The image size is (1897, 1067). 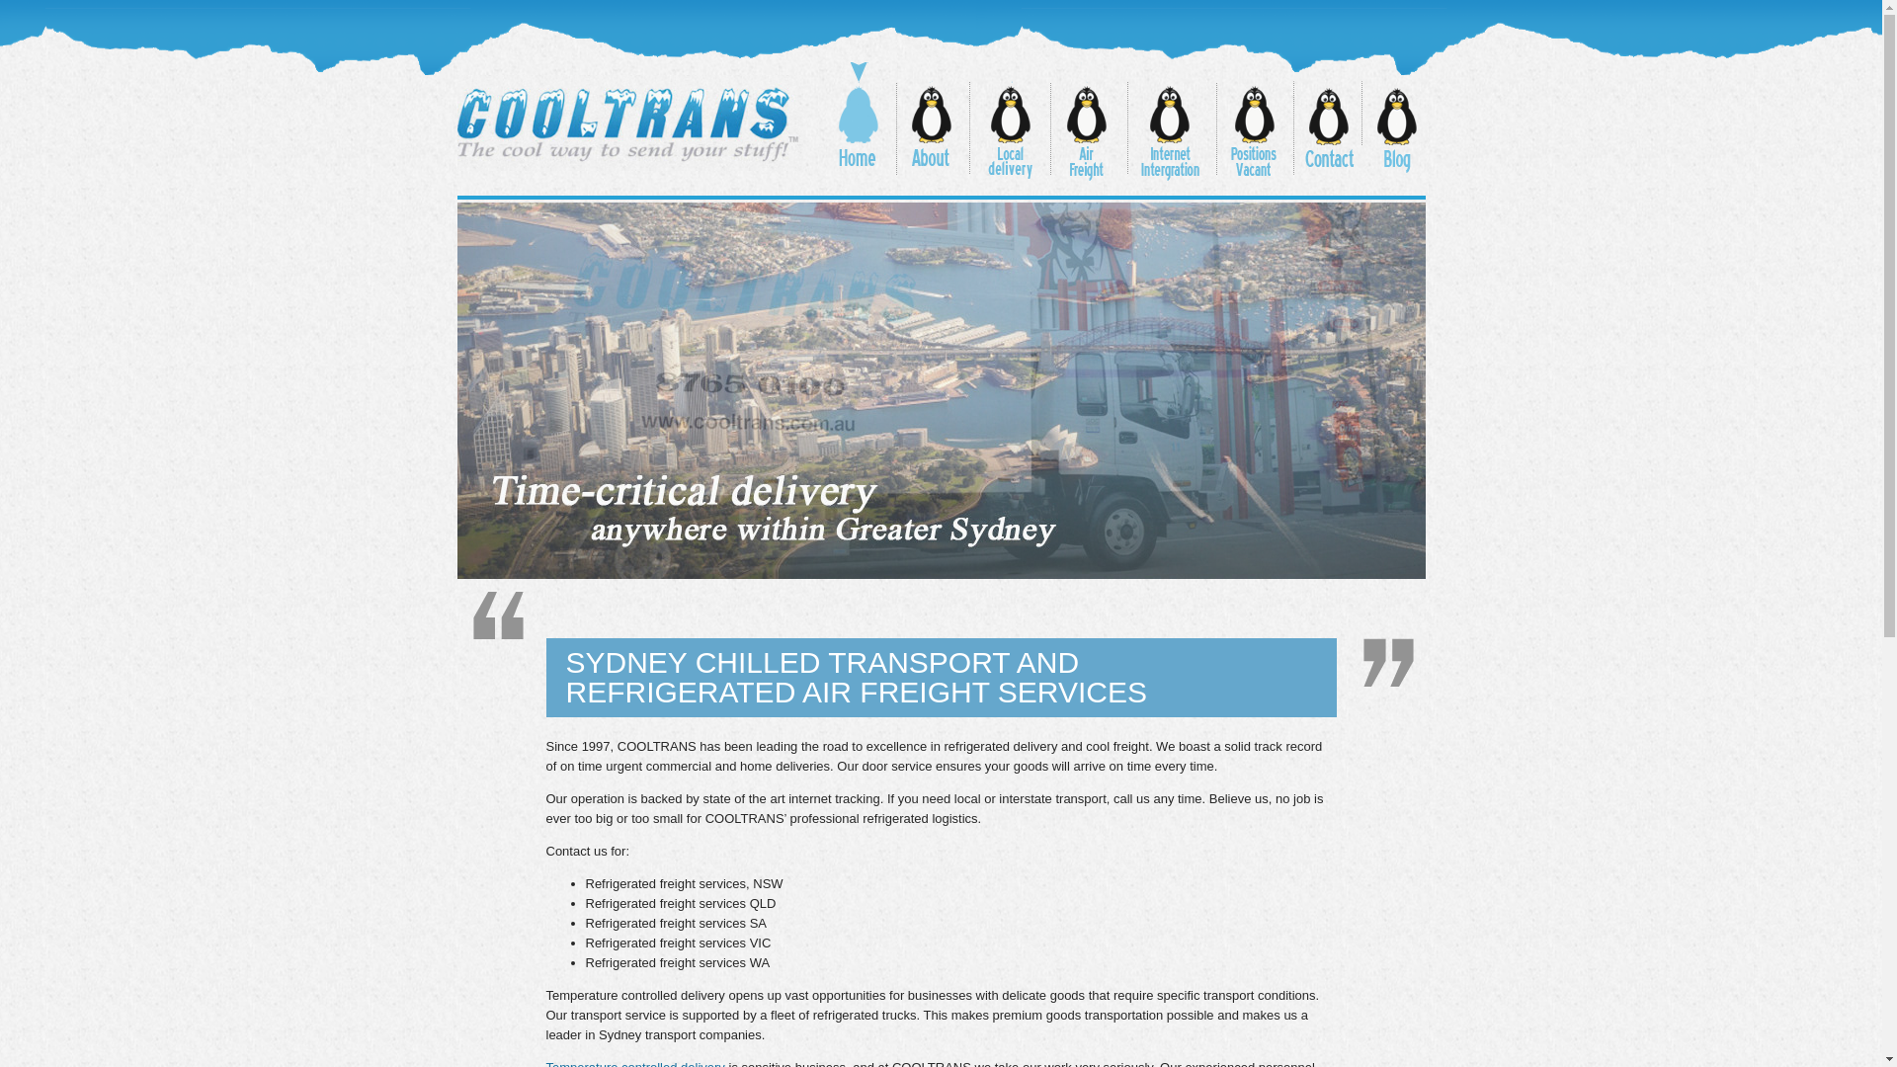 What do you see at coordinates (1326, 123) in the screenshot?
I see `Contact` at bounding box center [1326, 123].